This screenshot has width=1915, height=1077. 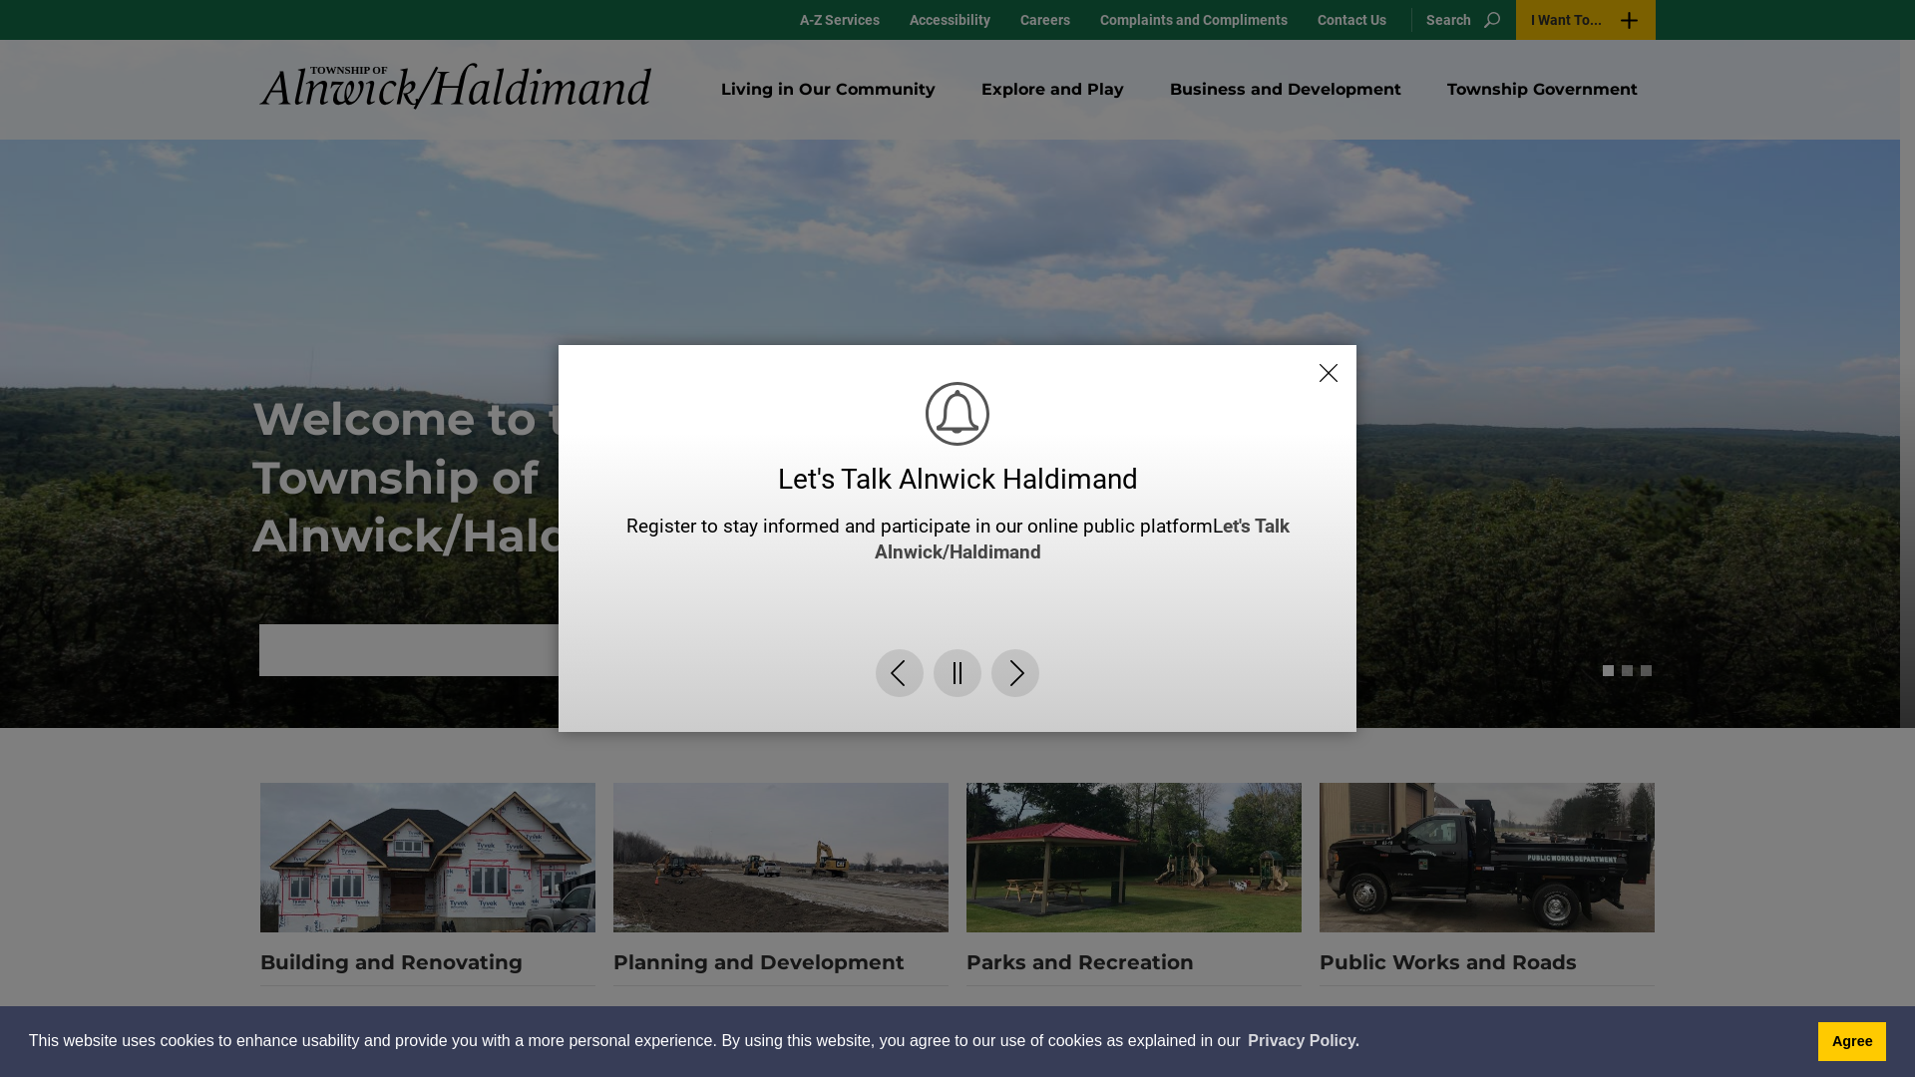 I want to click on Pause, so click(x=957, y=693).